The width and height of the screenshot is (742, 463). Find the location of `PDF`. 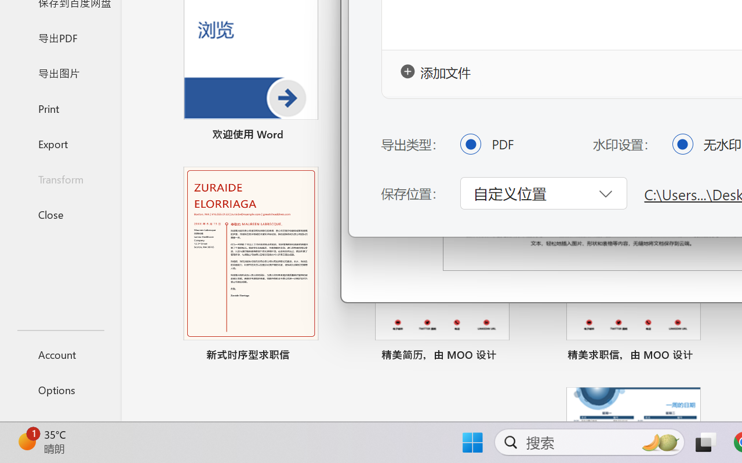

PDF is located at coordinates (470, 144).